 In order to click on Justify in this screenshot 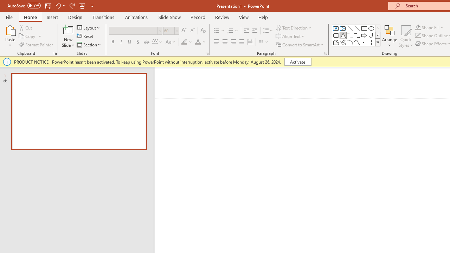, I will do `click(242, 42)`.